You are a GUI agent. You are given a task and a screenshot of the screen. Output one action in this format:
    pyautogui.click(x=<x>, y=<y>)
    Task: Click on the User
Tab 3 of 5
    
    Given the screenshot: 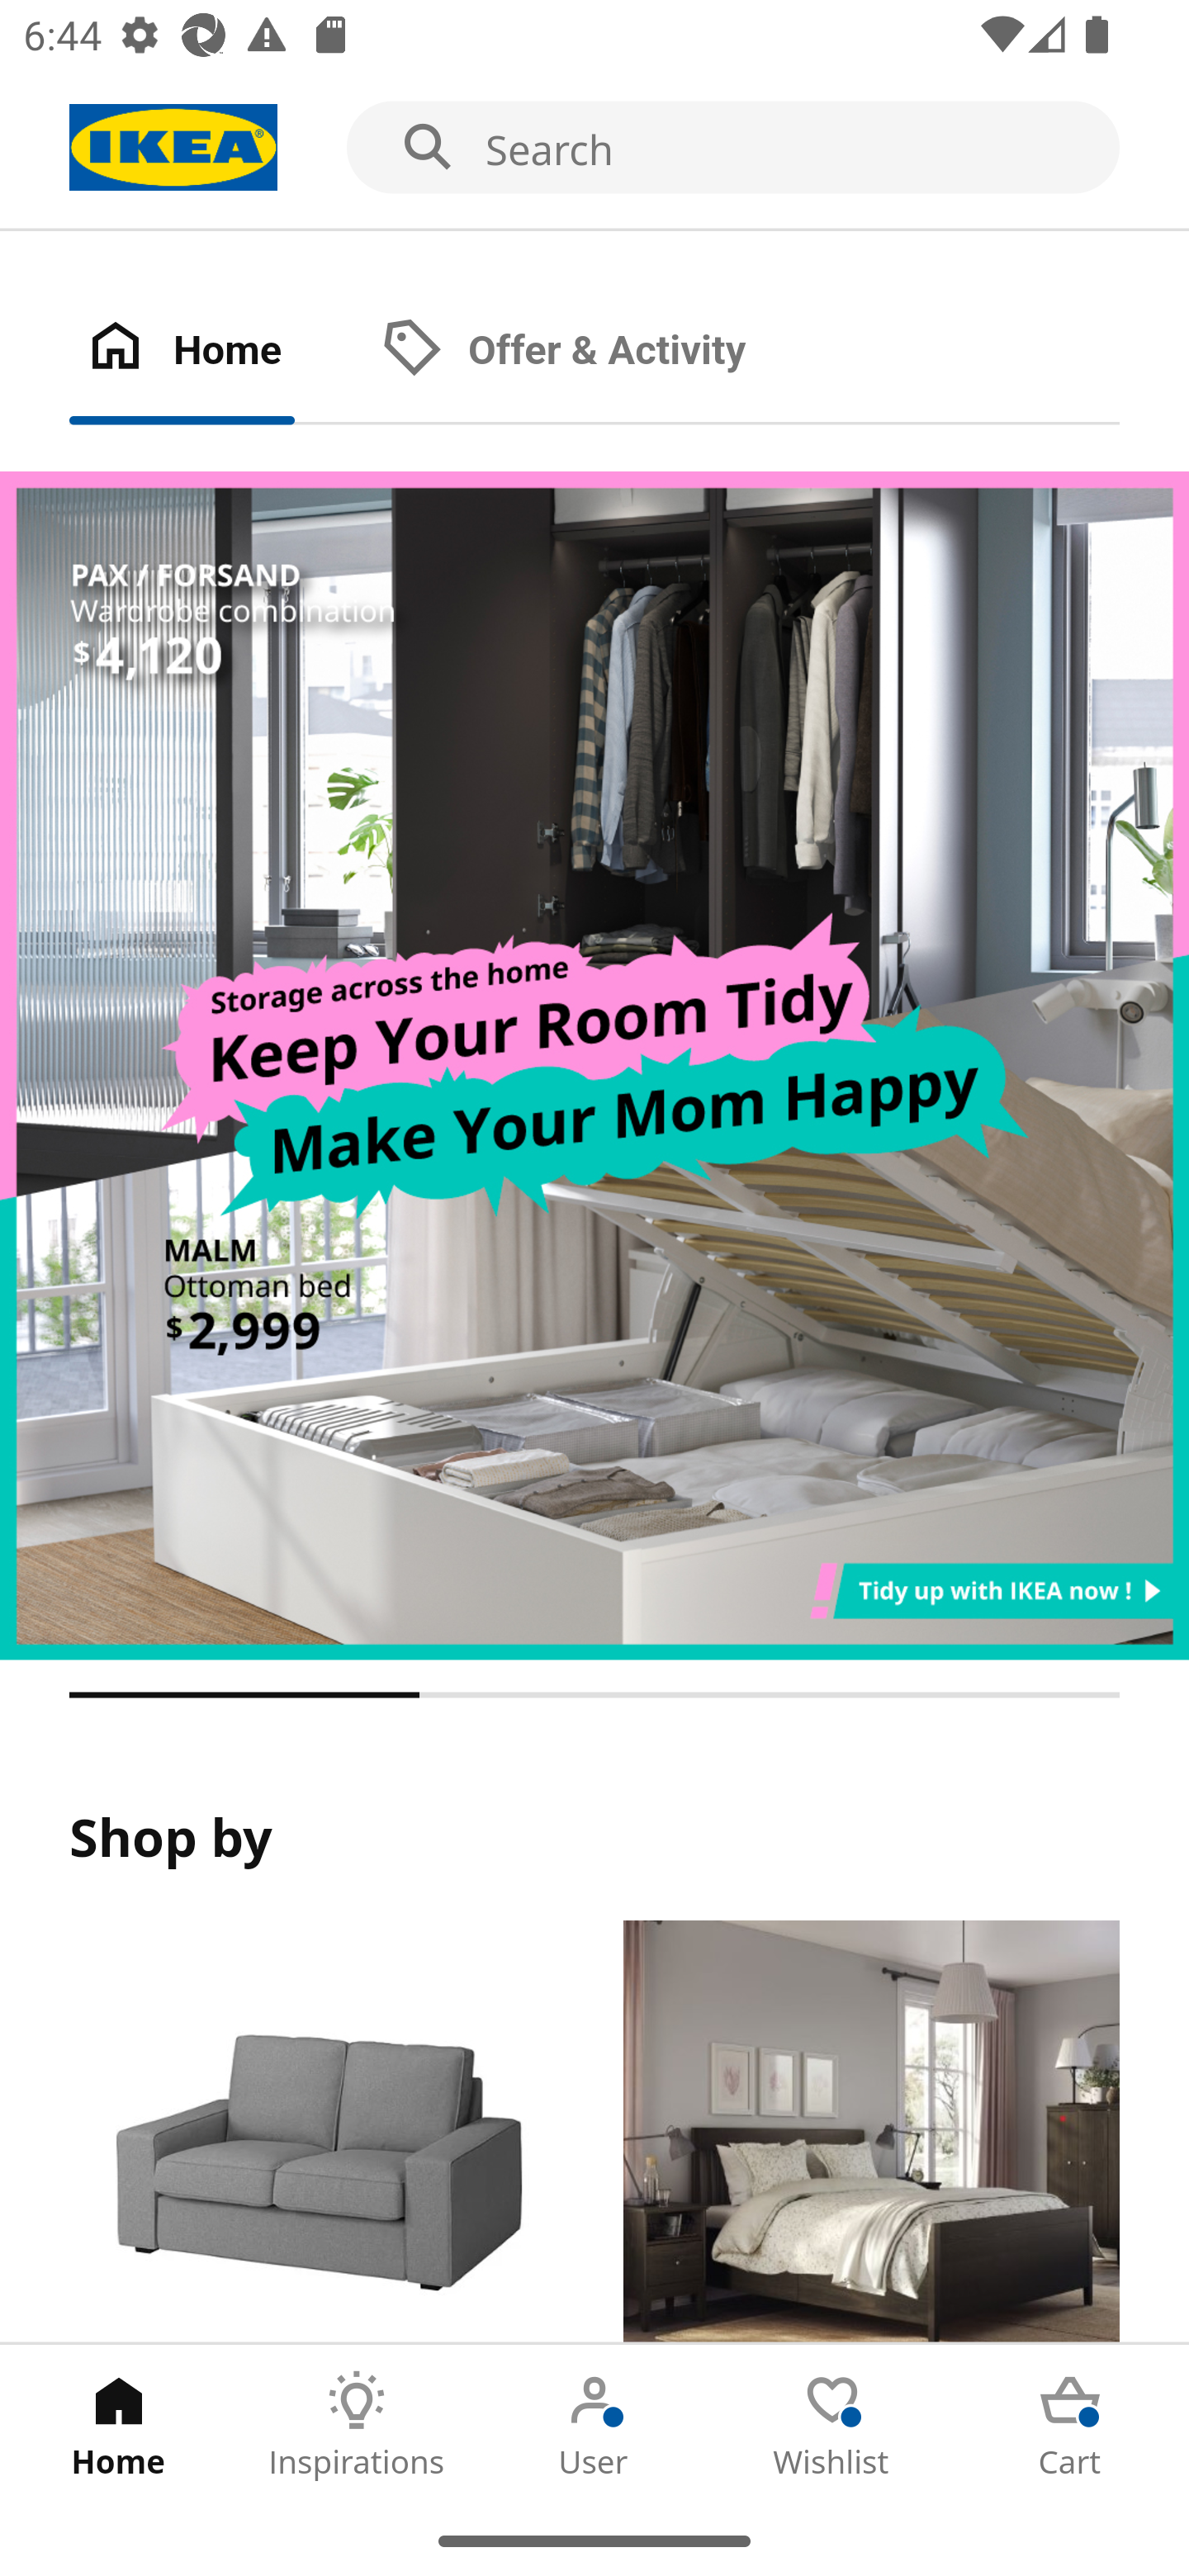 What is the action you would take?
    pyautogui.click(x=594, y=2425)
    